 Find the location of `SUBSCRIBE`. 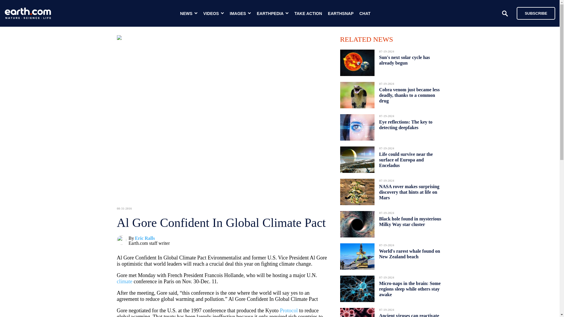

SUBSCRIBE is located at coordinates (533, 13).